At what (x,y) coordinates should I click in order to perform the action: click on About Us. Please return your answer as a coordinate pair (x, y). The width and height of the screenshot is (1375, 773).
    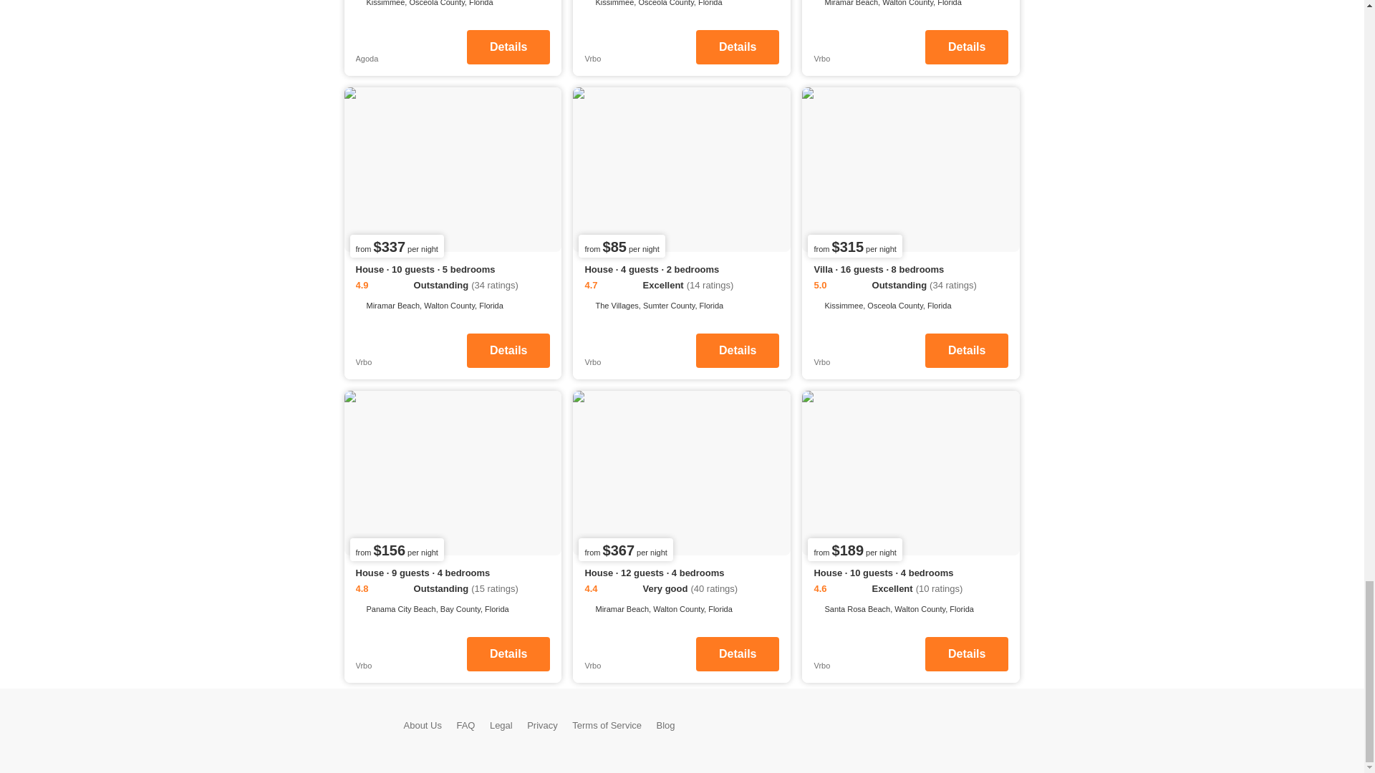
    Looking at the image, I should click on (423, 724).